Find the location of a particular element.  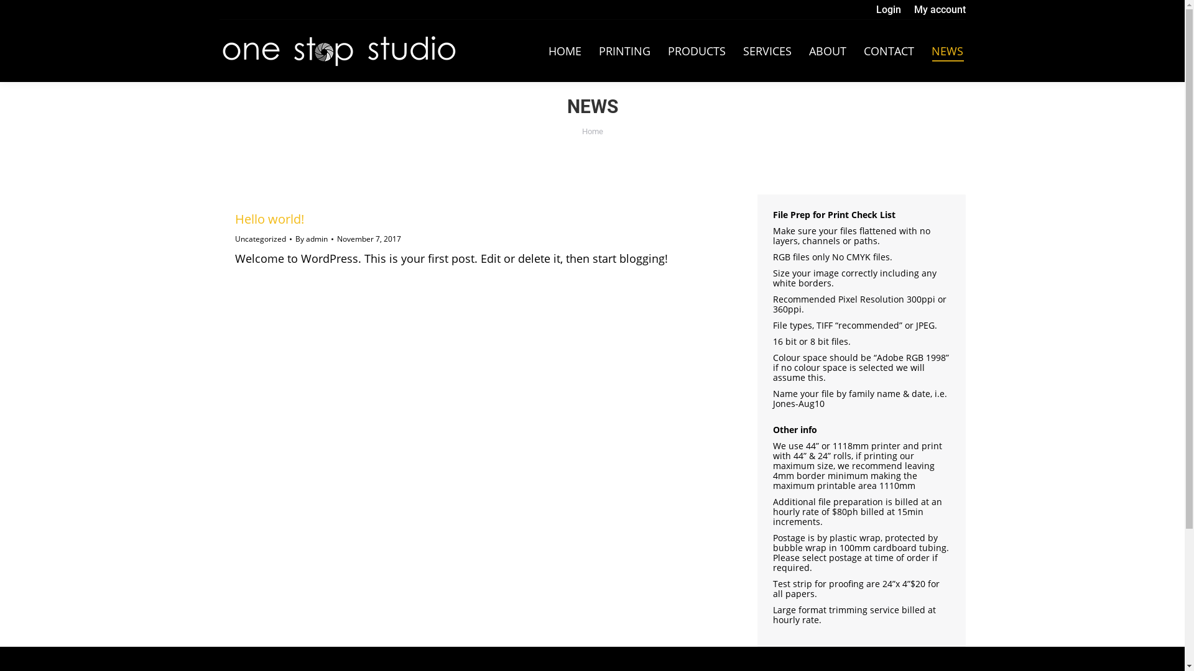

Home is located at coordinates (593, 132).